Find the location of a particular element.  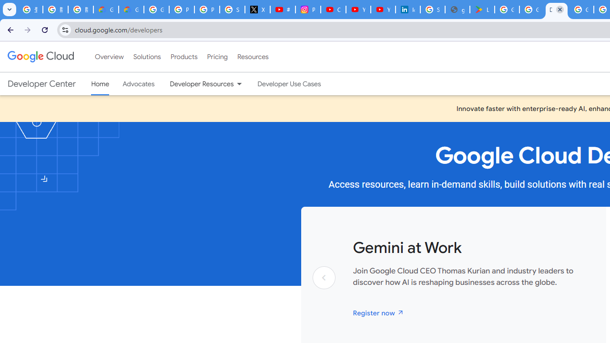

Last Shelter: Survival - Apps on Google Play is located at coordinates (482, 10).